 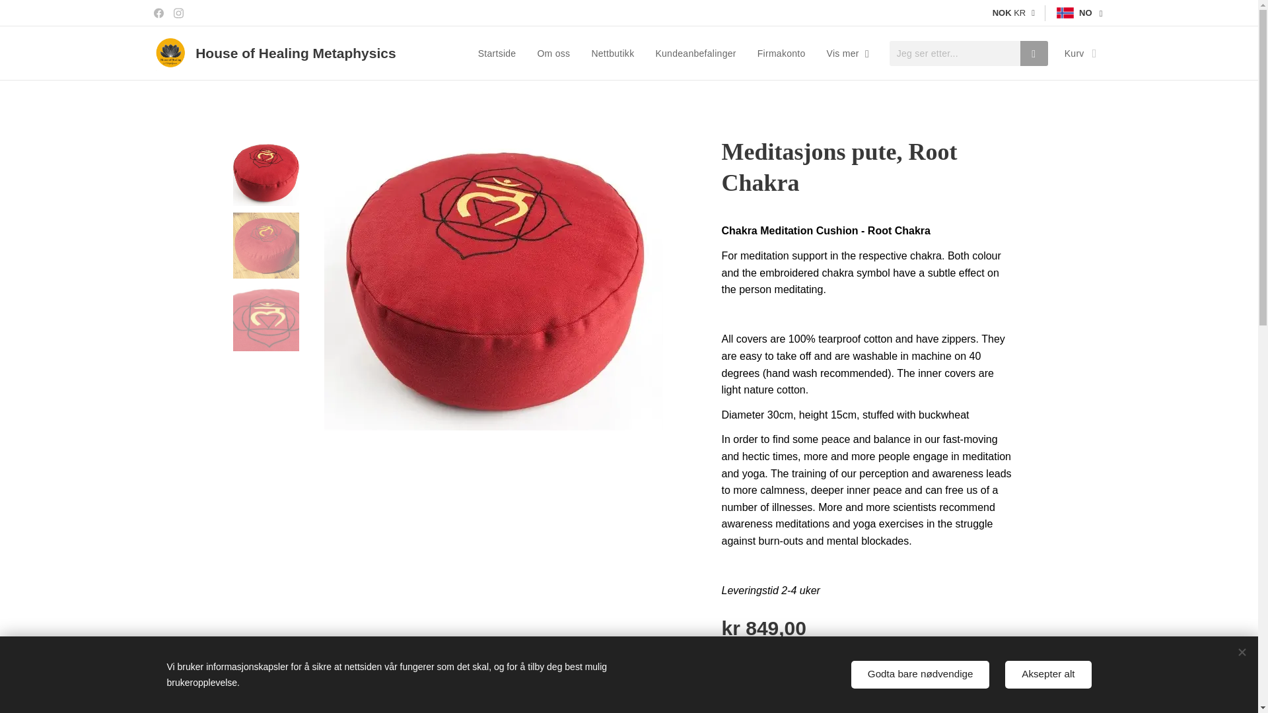 I want to click on Kundeanbefalinger, so click(x=695, y=53).